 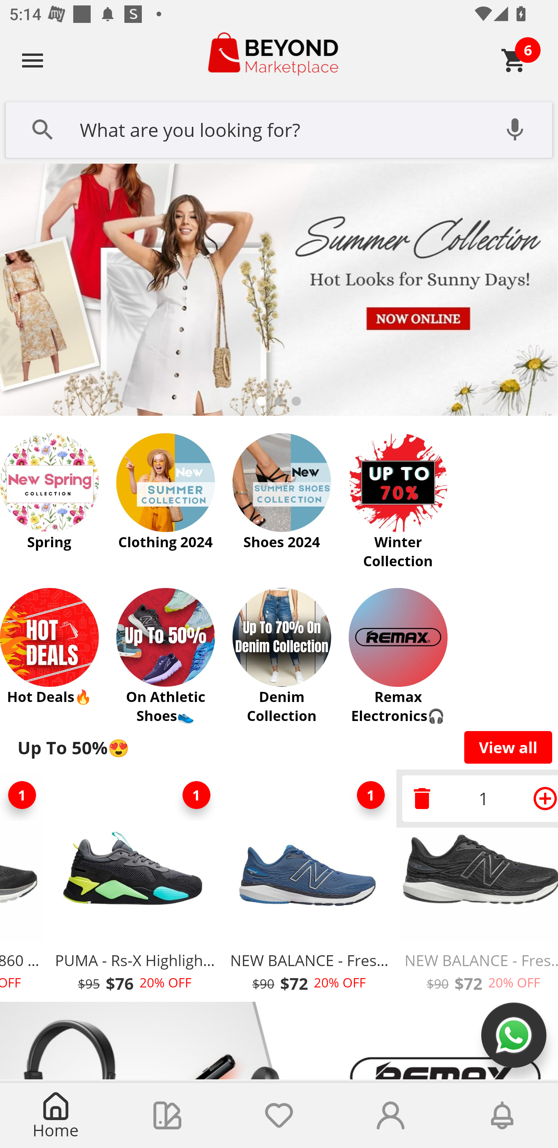 What do you see at coordinates (279, 1115) in the screenshot?
I see `Wishlist` at bounding box center [279, 1115].